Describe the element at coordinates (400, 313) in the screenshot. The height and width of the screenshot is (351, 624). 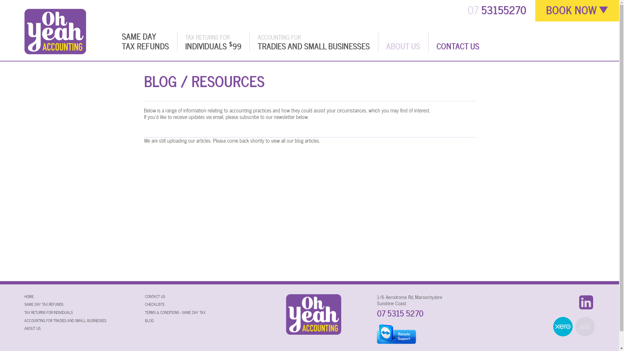
I see `07 5315 5270` at that location.